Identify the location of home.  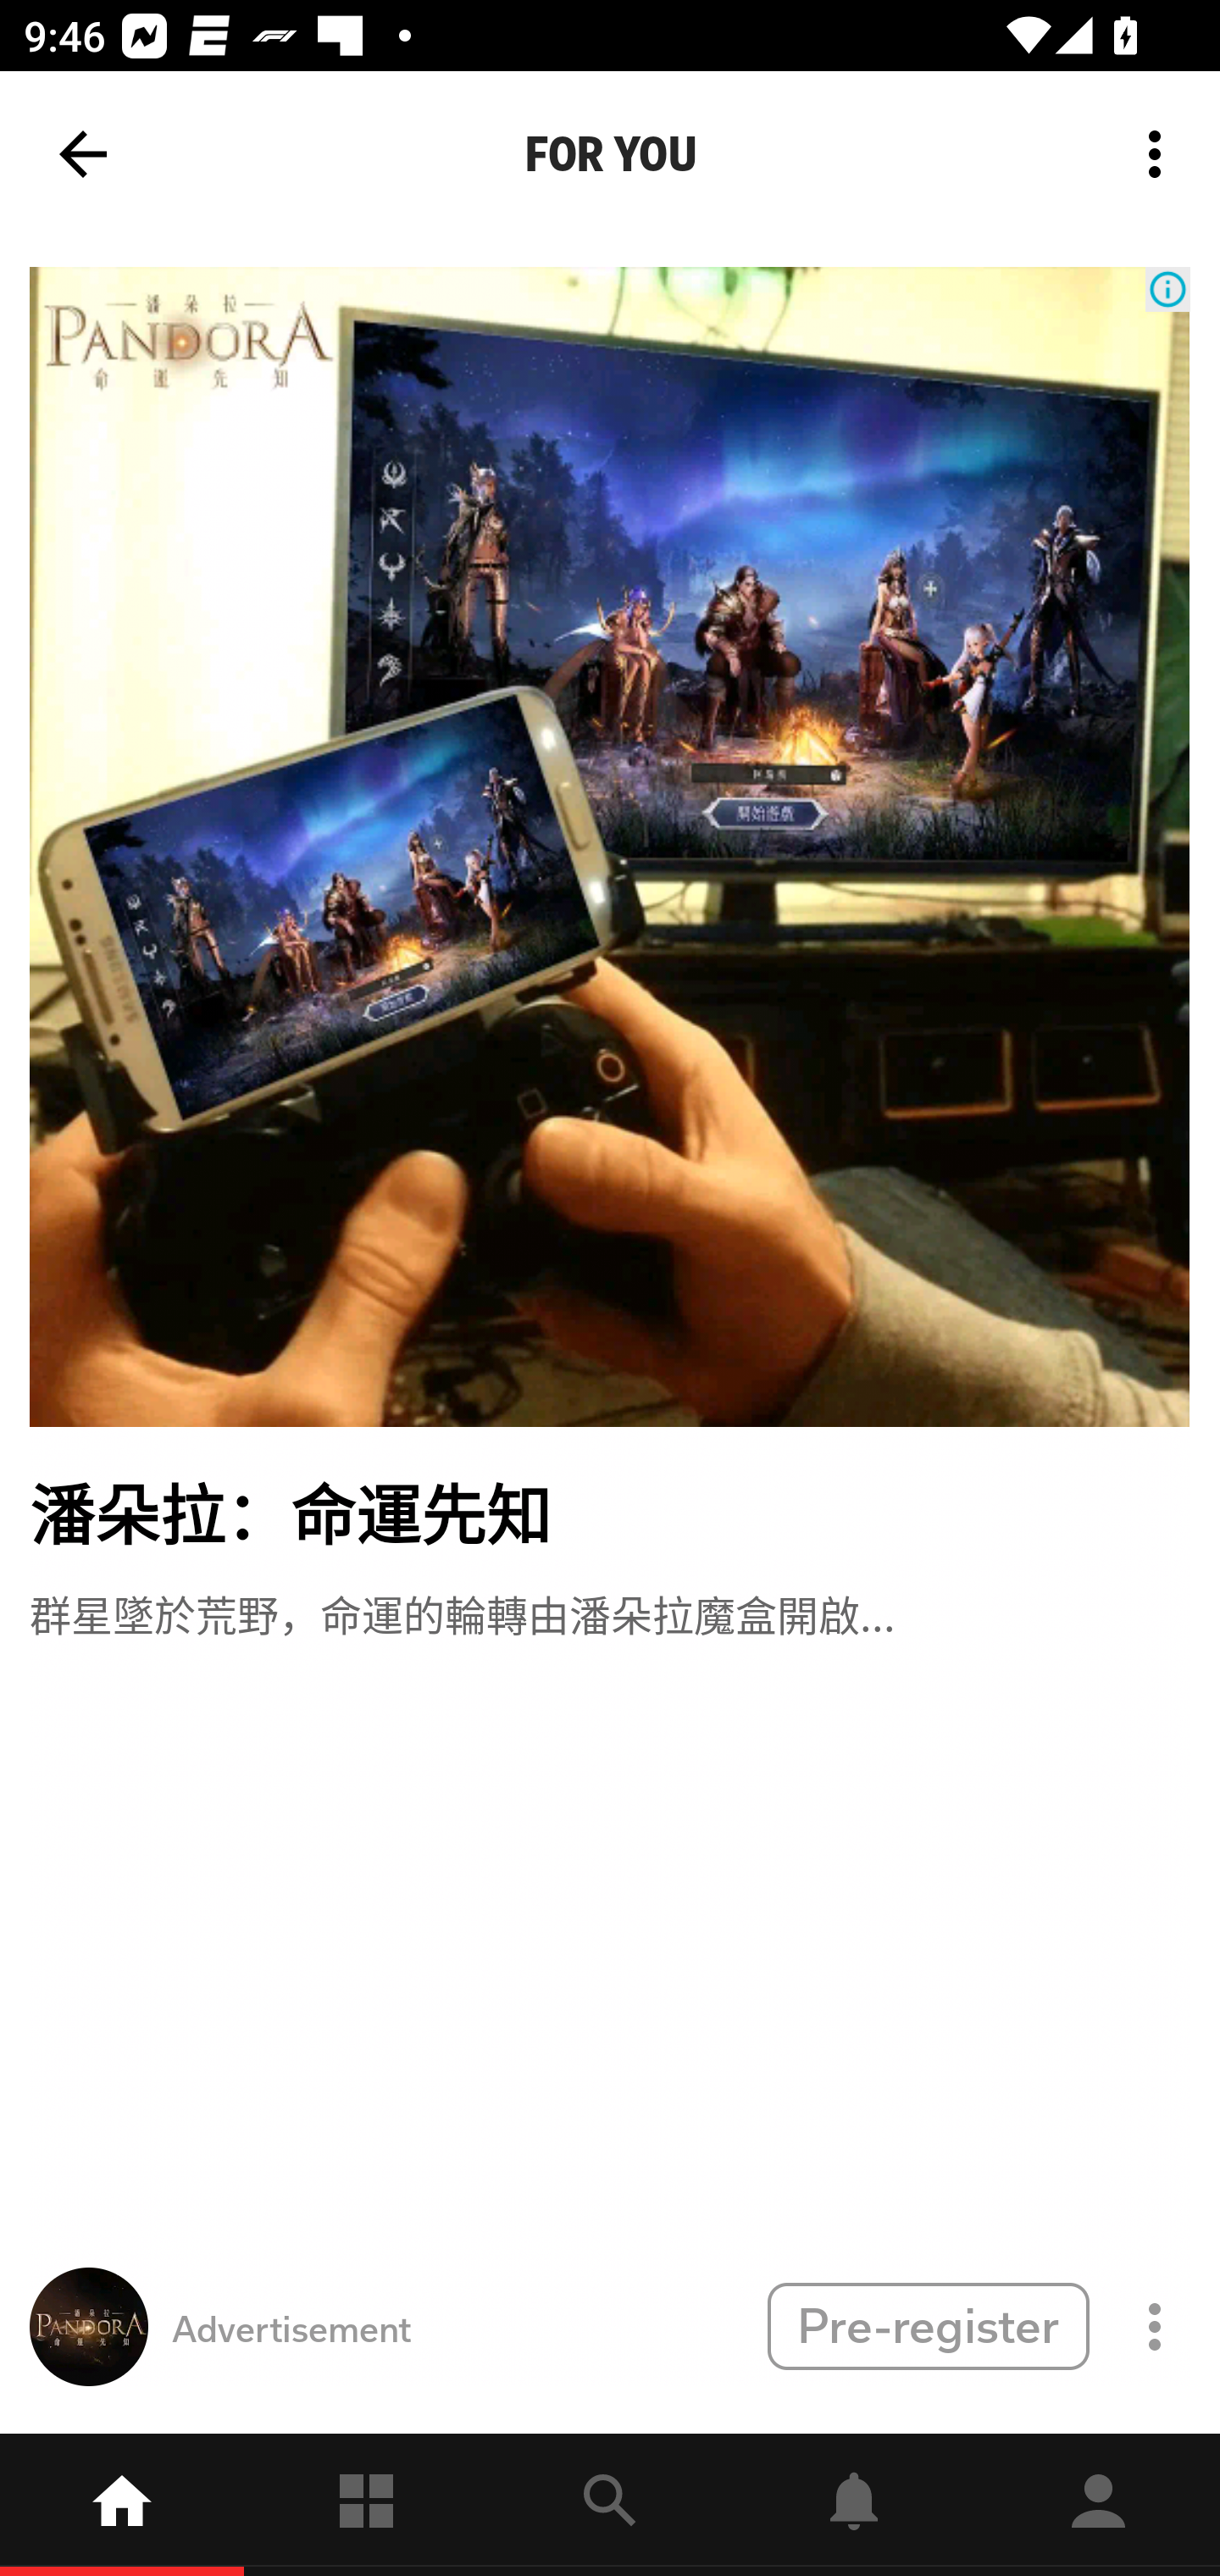
(122, 2505).